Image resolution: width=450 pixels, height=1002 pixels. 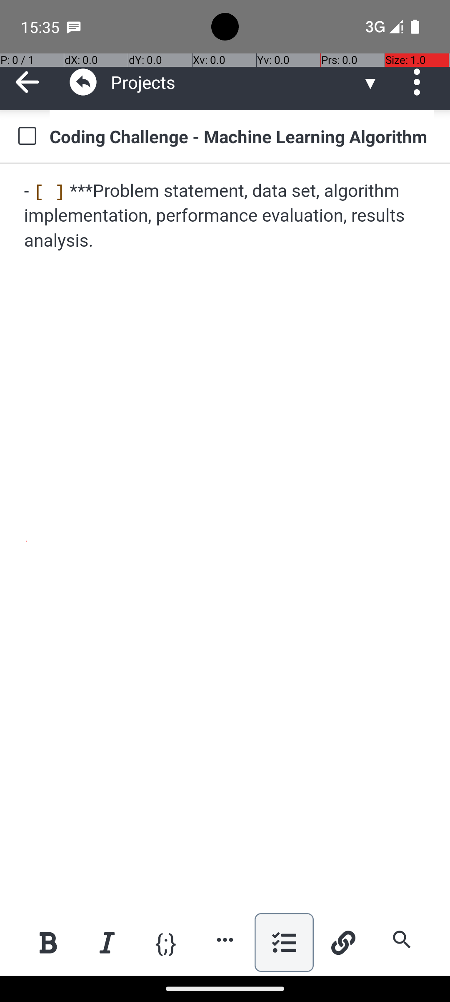 I want to click on Link, so click(x=343, y=943).